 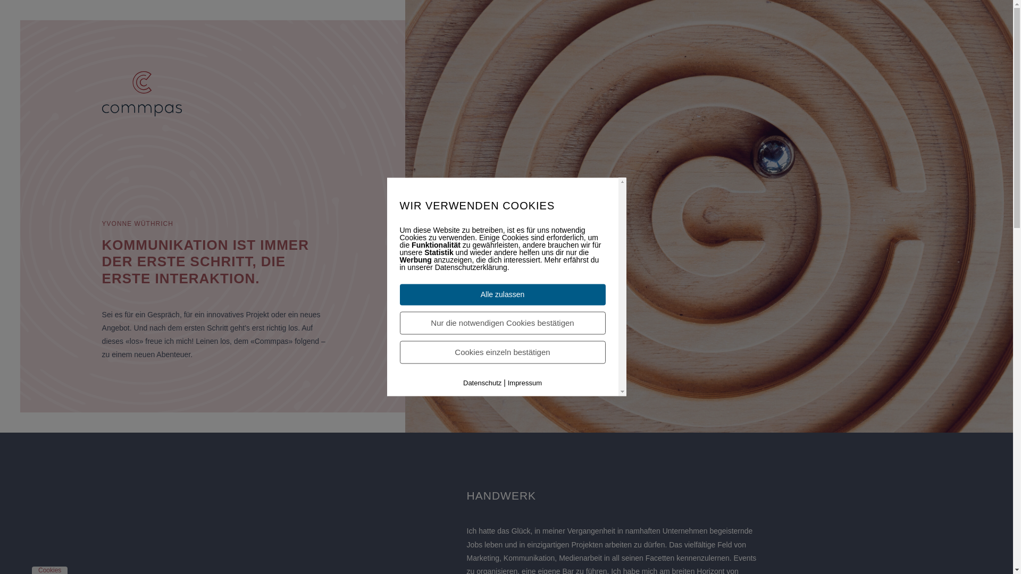 What do you see at coordinates (482, 383) in the screenshot?
I see `Datenschutz` at bounding box center [482, 383].